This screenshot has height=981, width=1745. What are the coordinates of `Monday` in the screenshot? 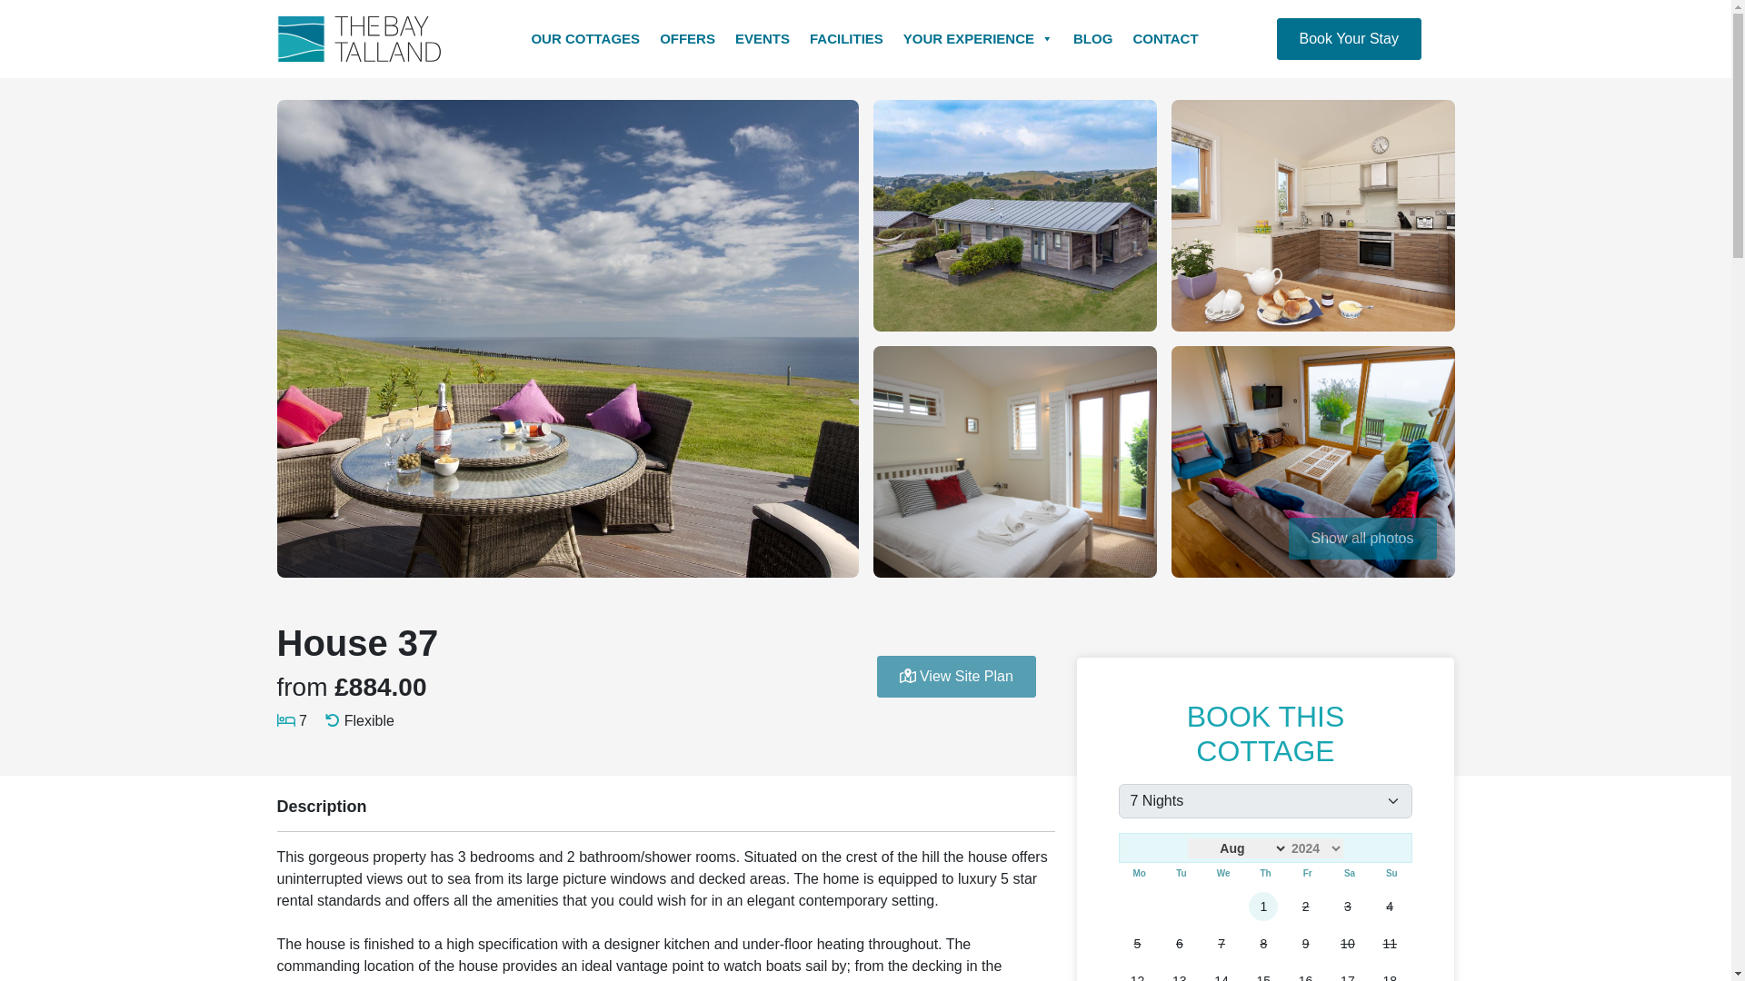 It's located at (1138, 872).